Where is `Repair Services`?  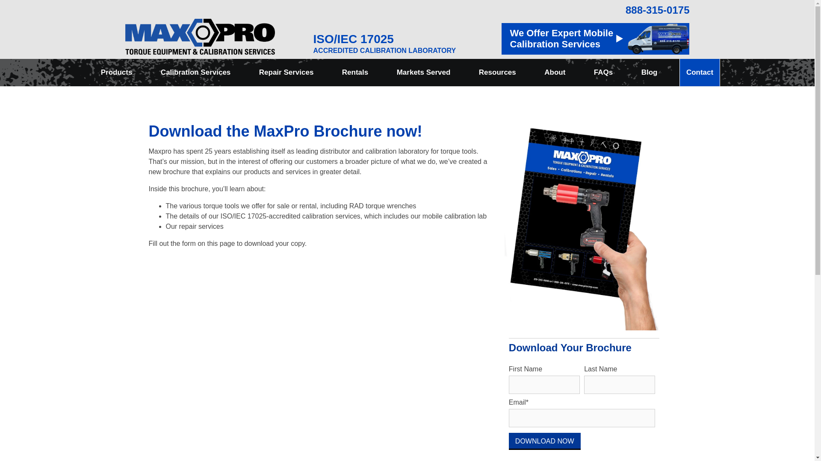 Repair Services is located at coordinates (286, 73).